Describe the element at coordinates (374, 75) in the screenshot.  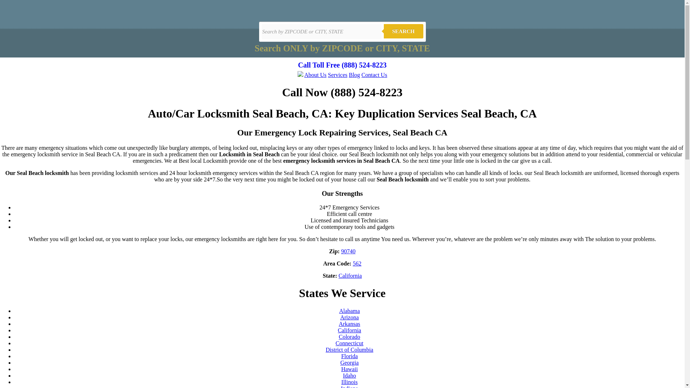
I see `Contact Us` at that location.